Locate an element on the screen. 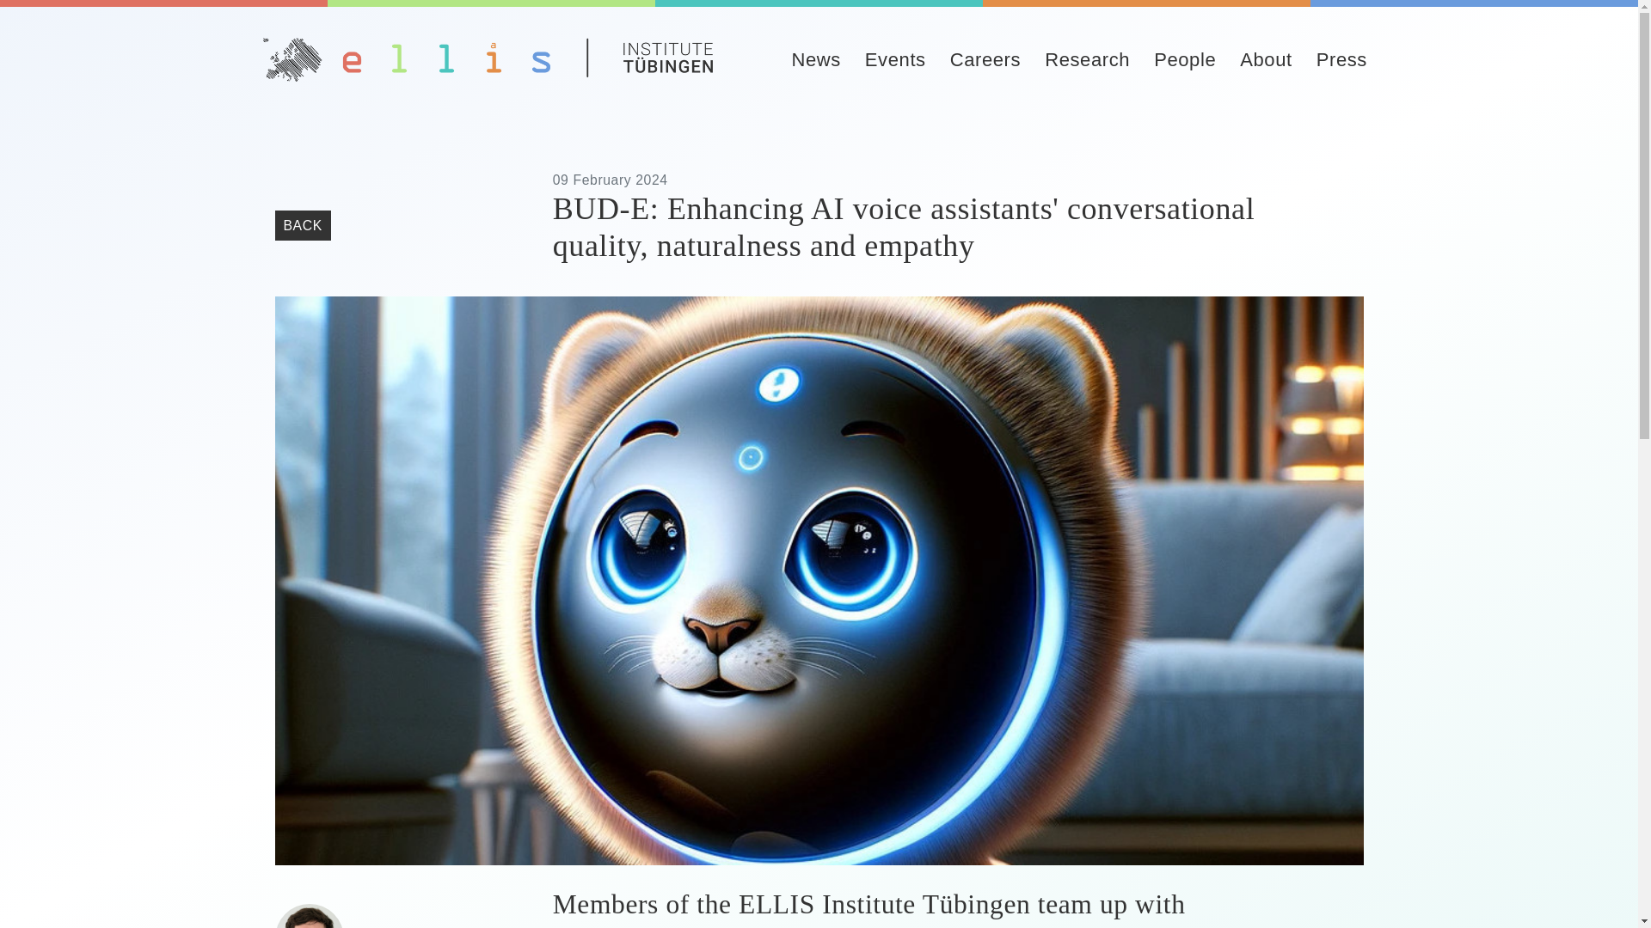 This screenshot has height=928, width=1651. BACK is located at coordinates (303, 225).